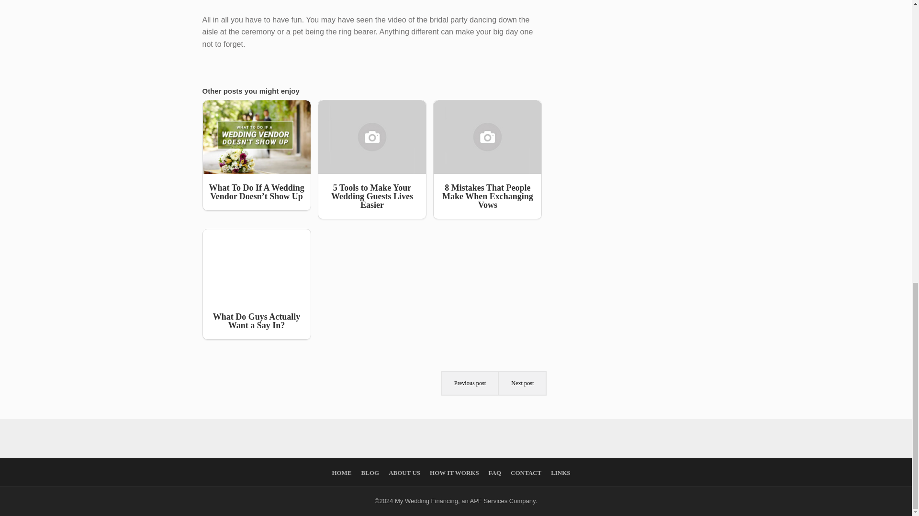 The height and width of the screenshot is (516, 919). I want to click on 5 Tools to Make Your Wedding Guests Lives Easier, so click(372, 160).